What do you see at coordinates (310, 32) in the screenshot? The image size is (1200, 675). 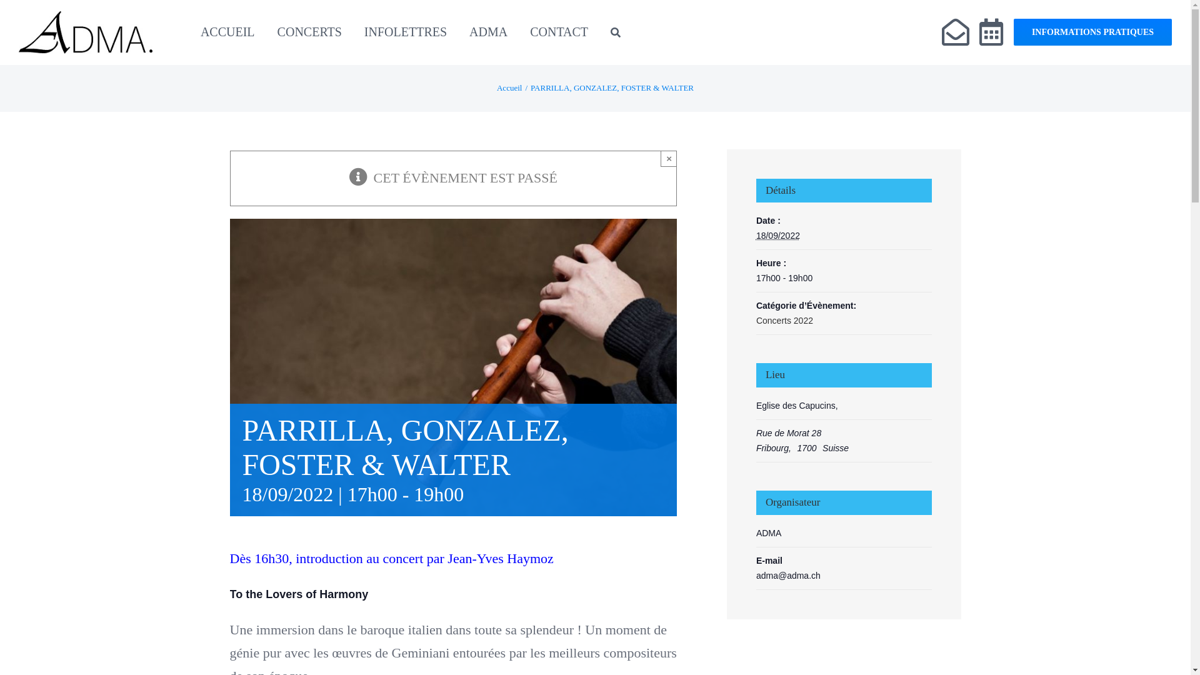 I see `CONCERTS` at bounding box center [310, 32].